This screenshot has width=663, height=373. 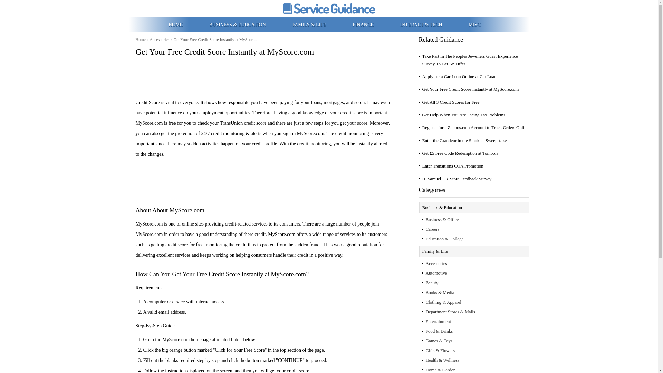 I want to click on Entertainment, so click(x=438, y=321).